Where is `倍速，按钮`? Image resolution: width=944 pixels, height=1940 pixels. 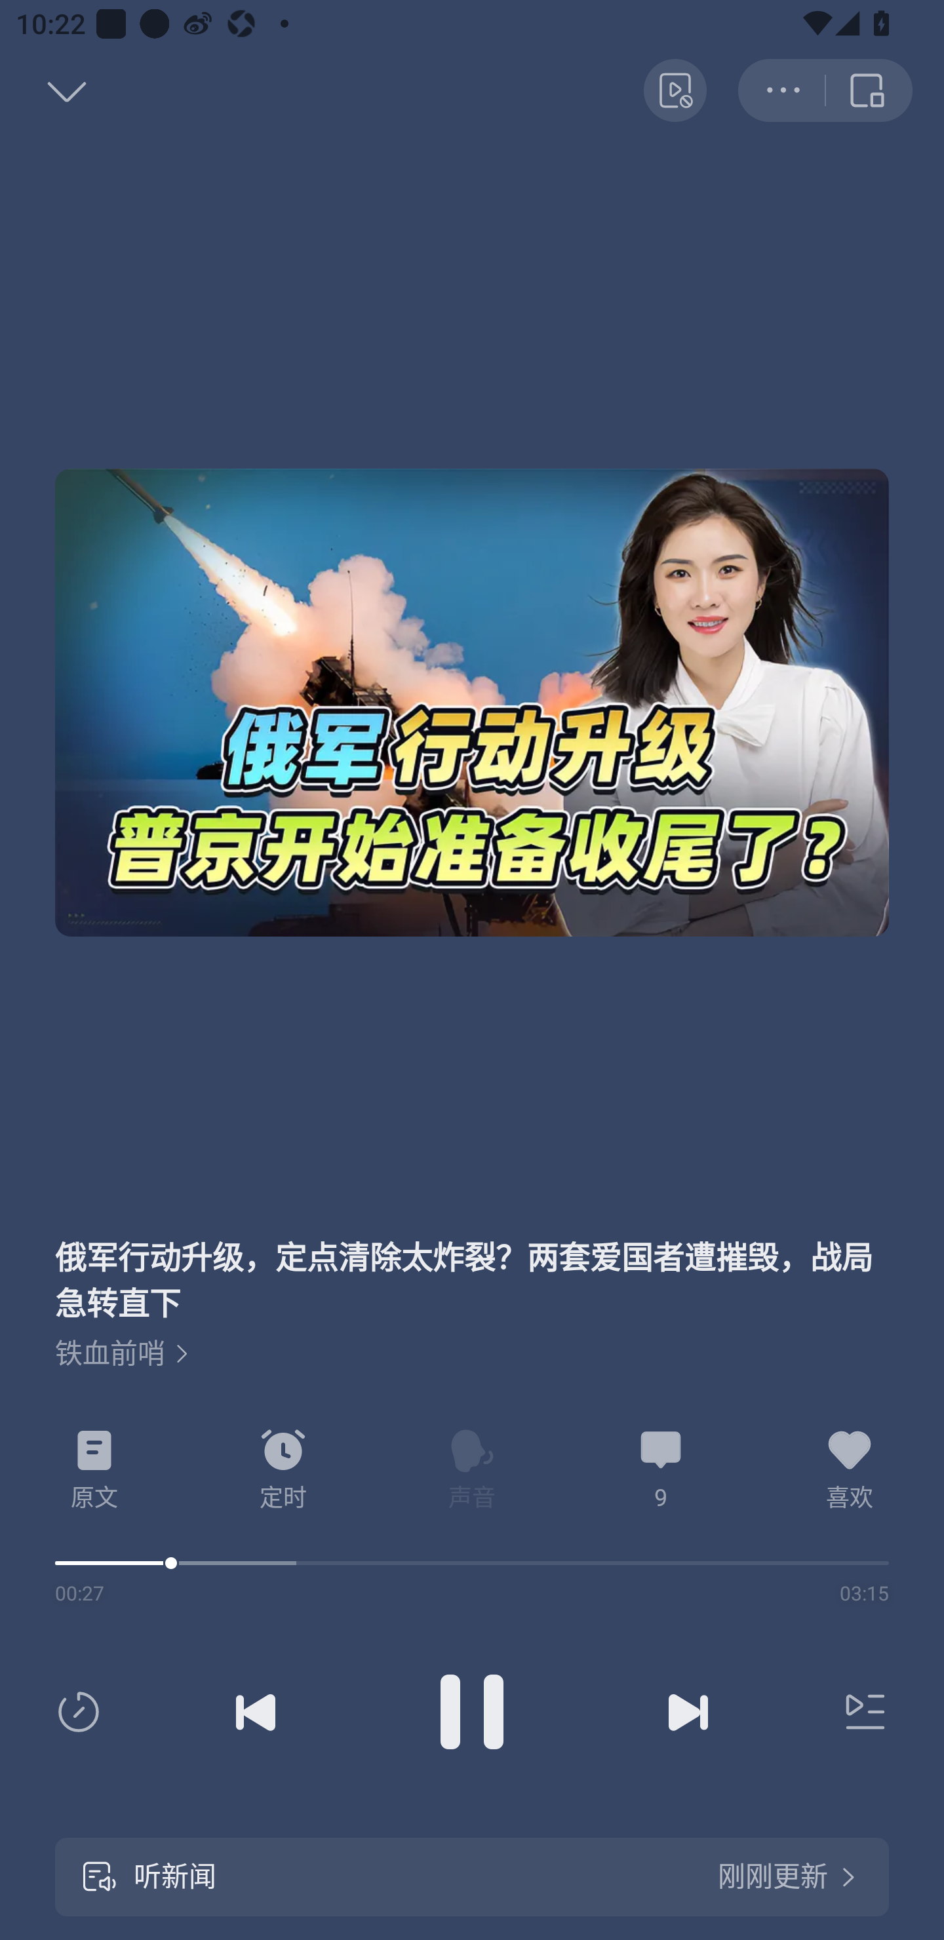 倍速，按钮 is located at coordinates (83, 1712).